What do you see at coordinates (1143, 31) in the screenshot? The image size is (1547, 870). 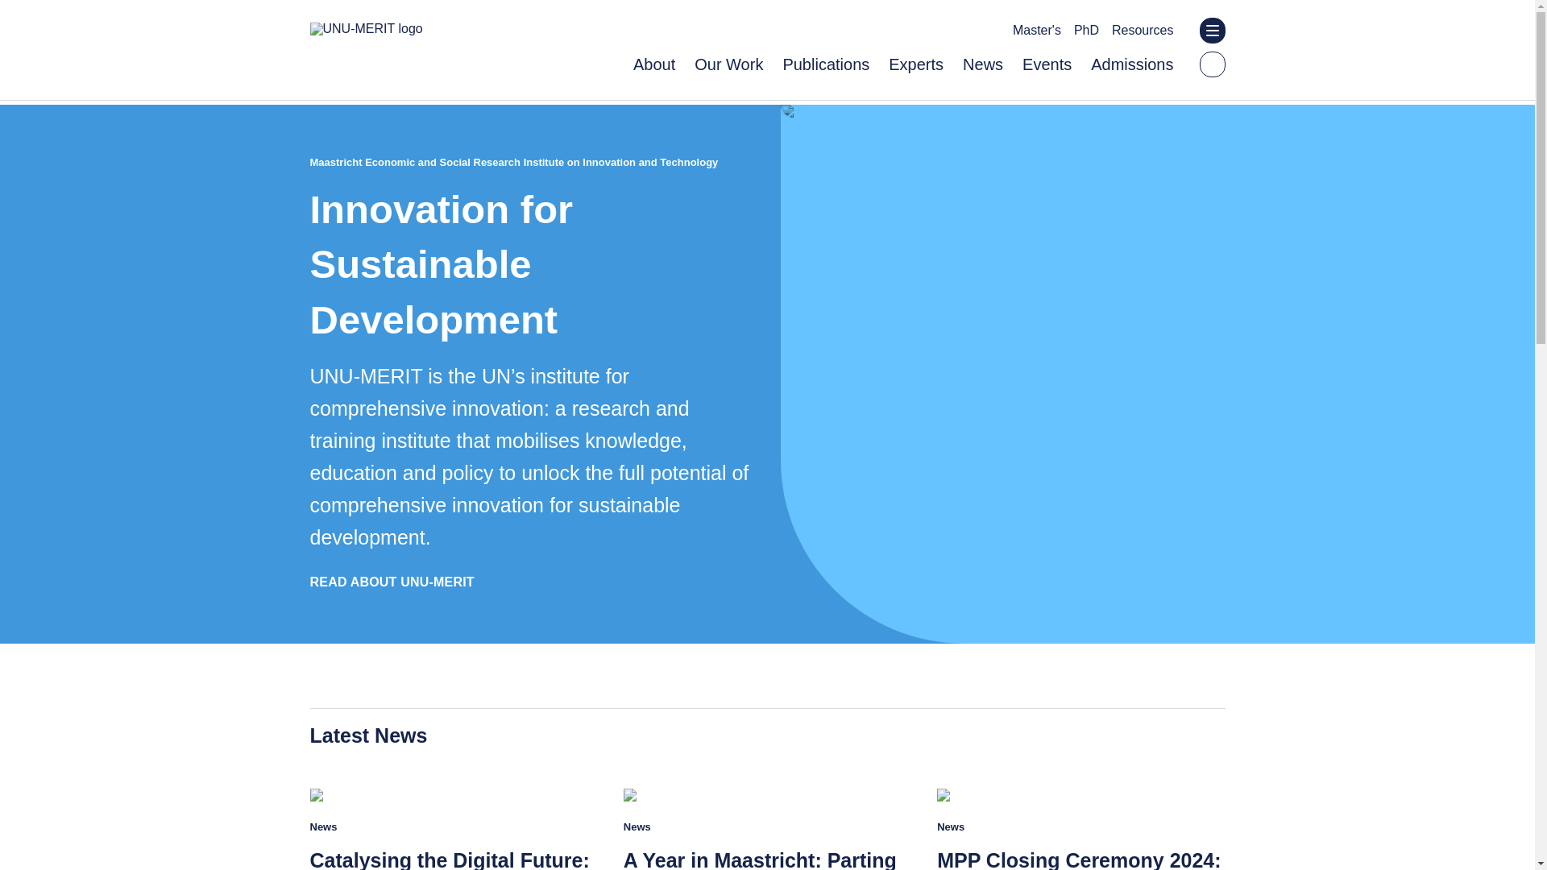 I see `Resources` at bounding box center [1143, 31].